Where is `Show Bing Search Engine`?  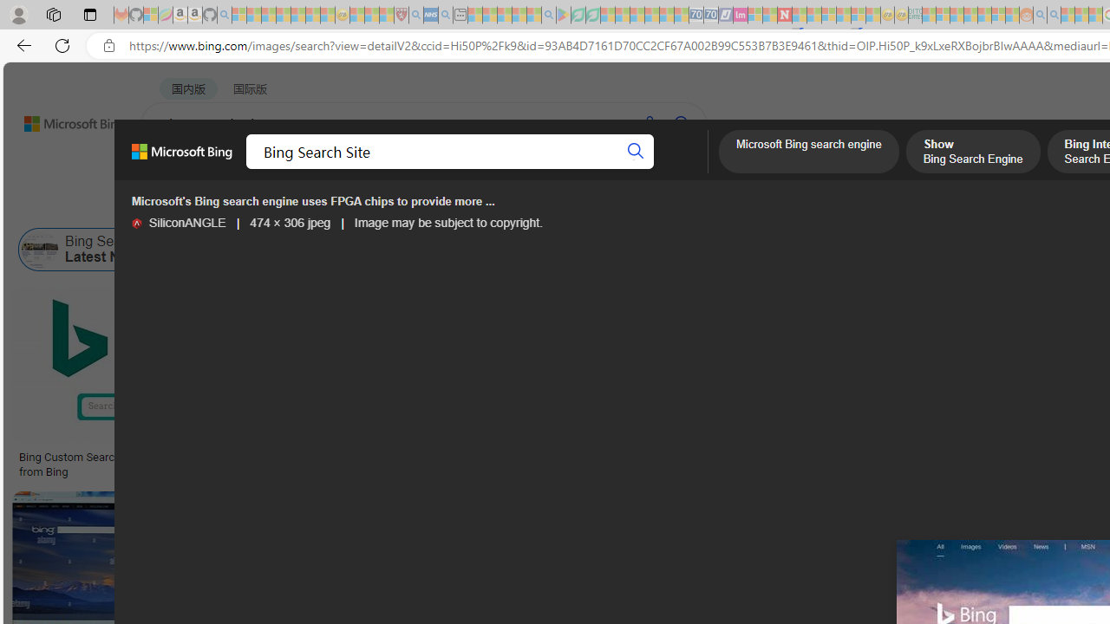
Show Bing Search Engine is located at coordinates (772, 250).